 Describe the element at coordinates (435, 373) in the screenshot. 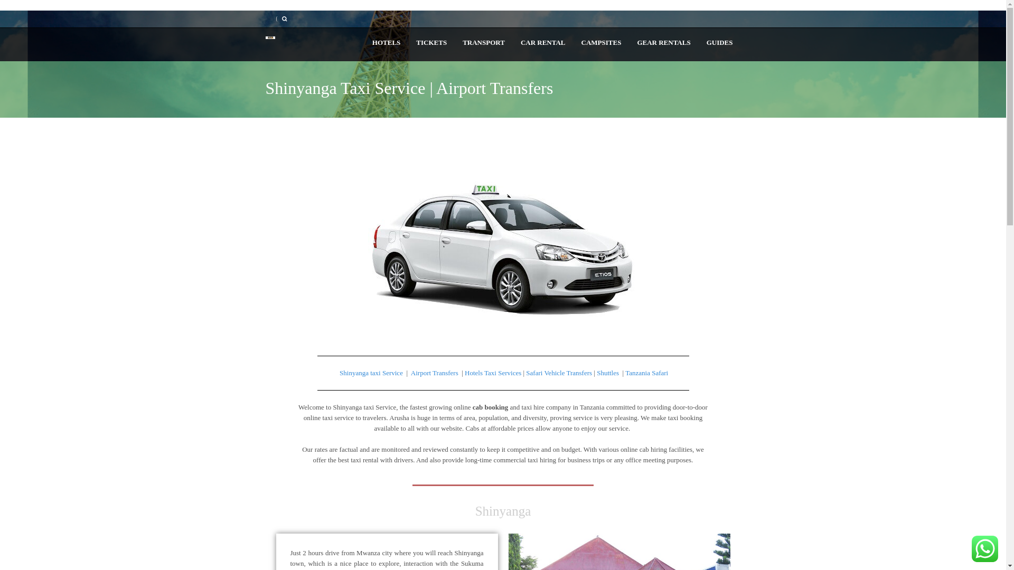

I see `Airport Transfers ` at that location.